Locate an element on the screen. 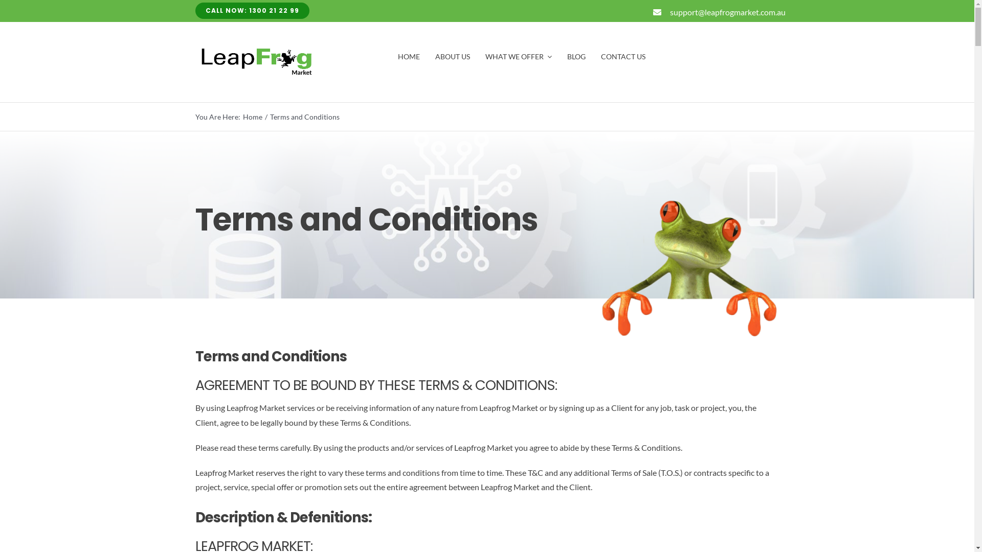  CONTACT US is located at coordinates (623, 57).